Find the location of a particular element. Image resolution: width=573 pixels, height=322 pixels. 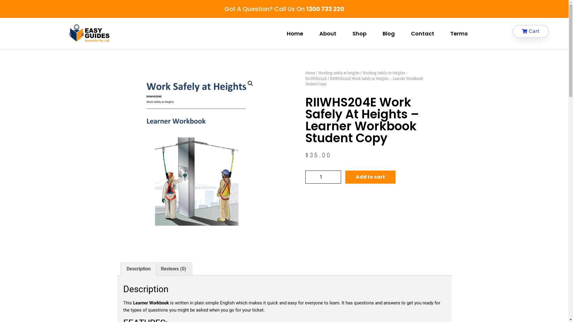

Qty is located at coordinates (323, 177).